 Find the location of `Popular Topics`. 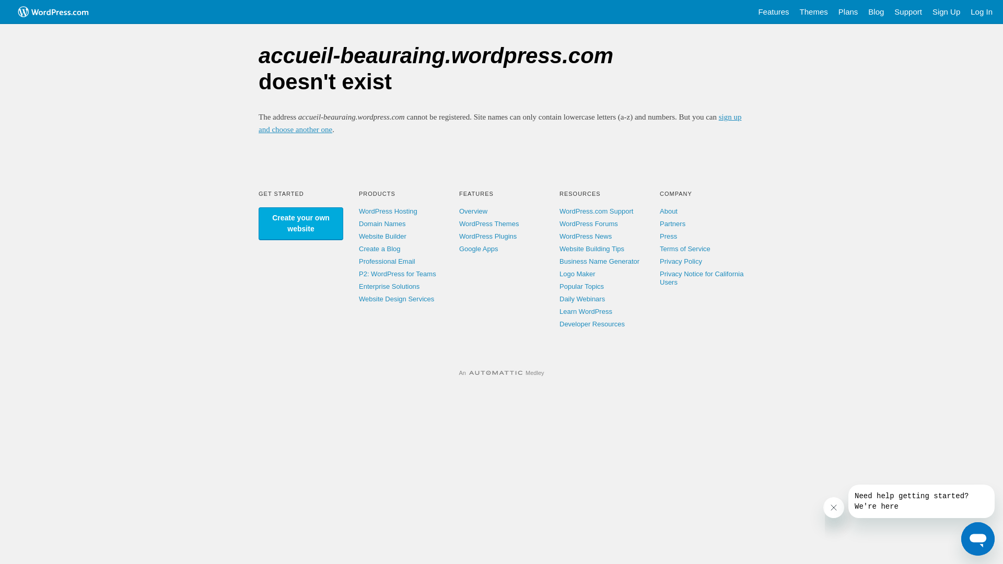

Popular Topics is located at coordinates (582, 286).